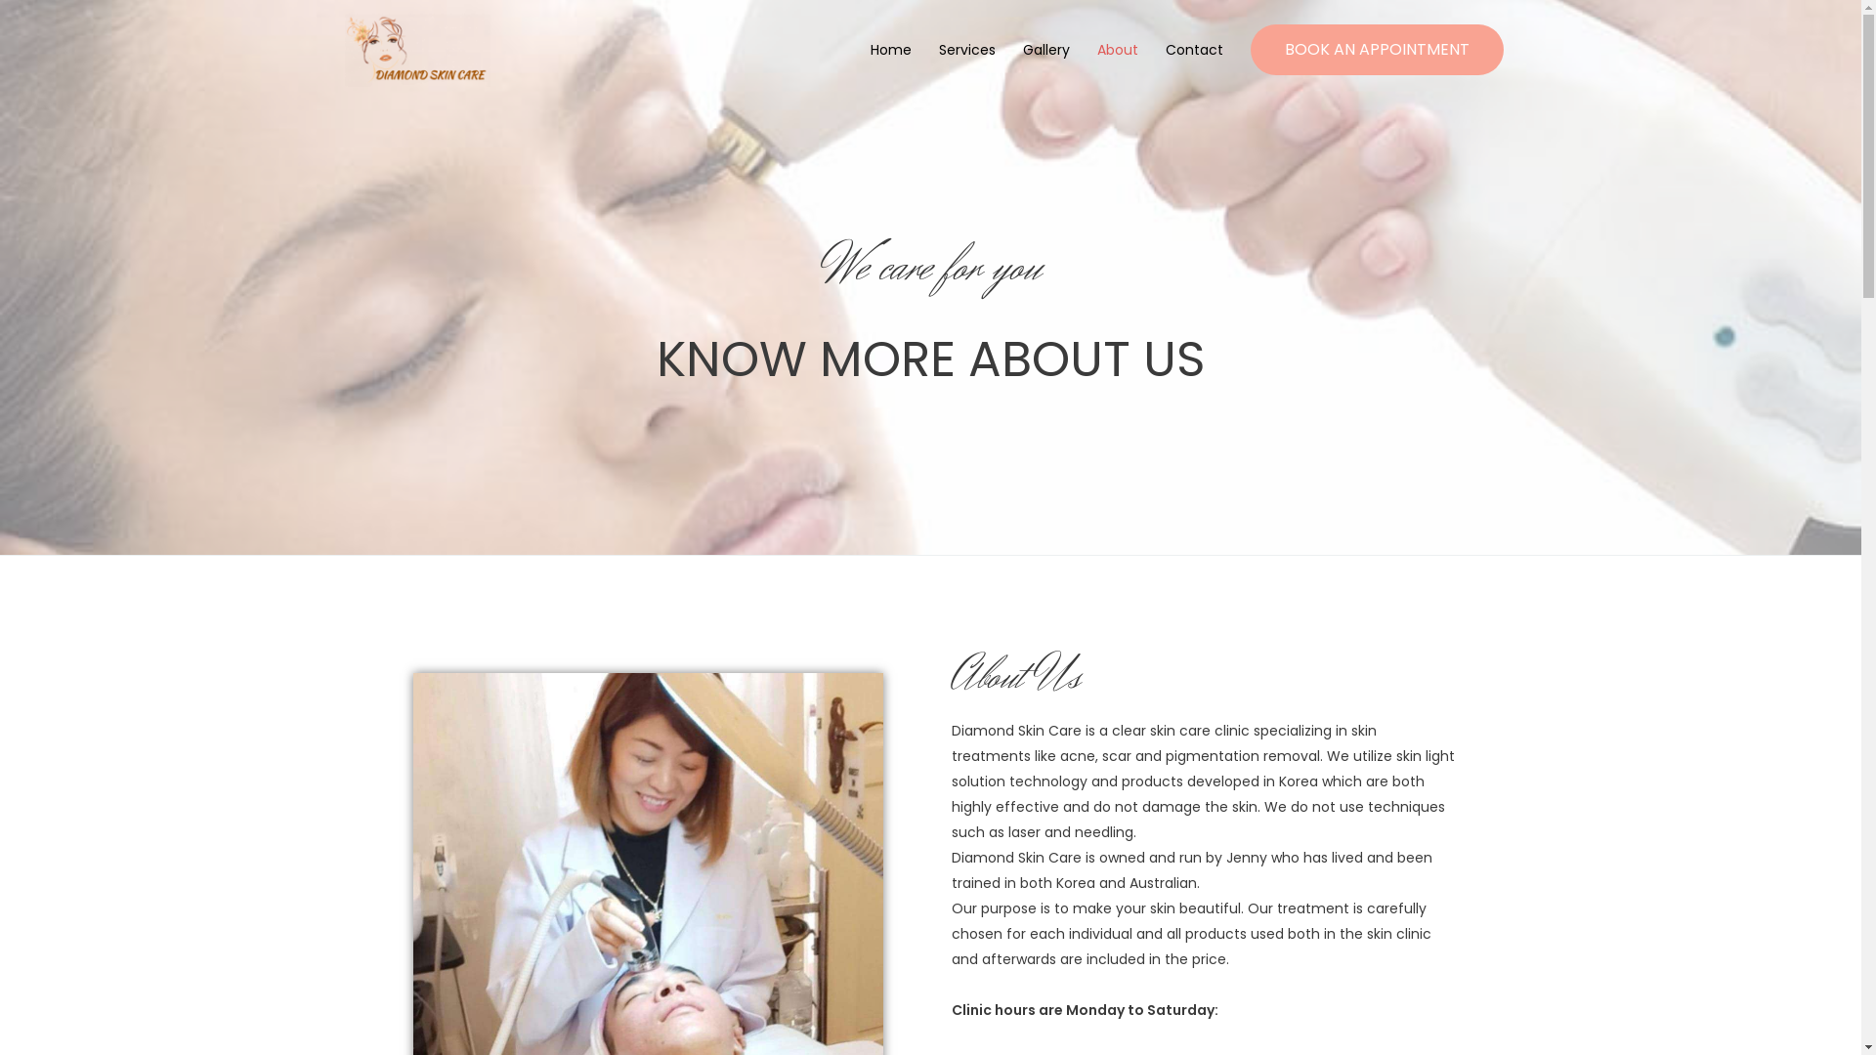 This screenshot has width=1876, height=1055. Describe the element at coordinates (1378, 50) in the screenshot. I see `BOOK AN APPOINTMENT` at that location.